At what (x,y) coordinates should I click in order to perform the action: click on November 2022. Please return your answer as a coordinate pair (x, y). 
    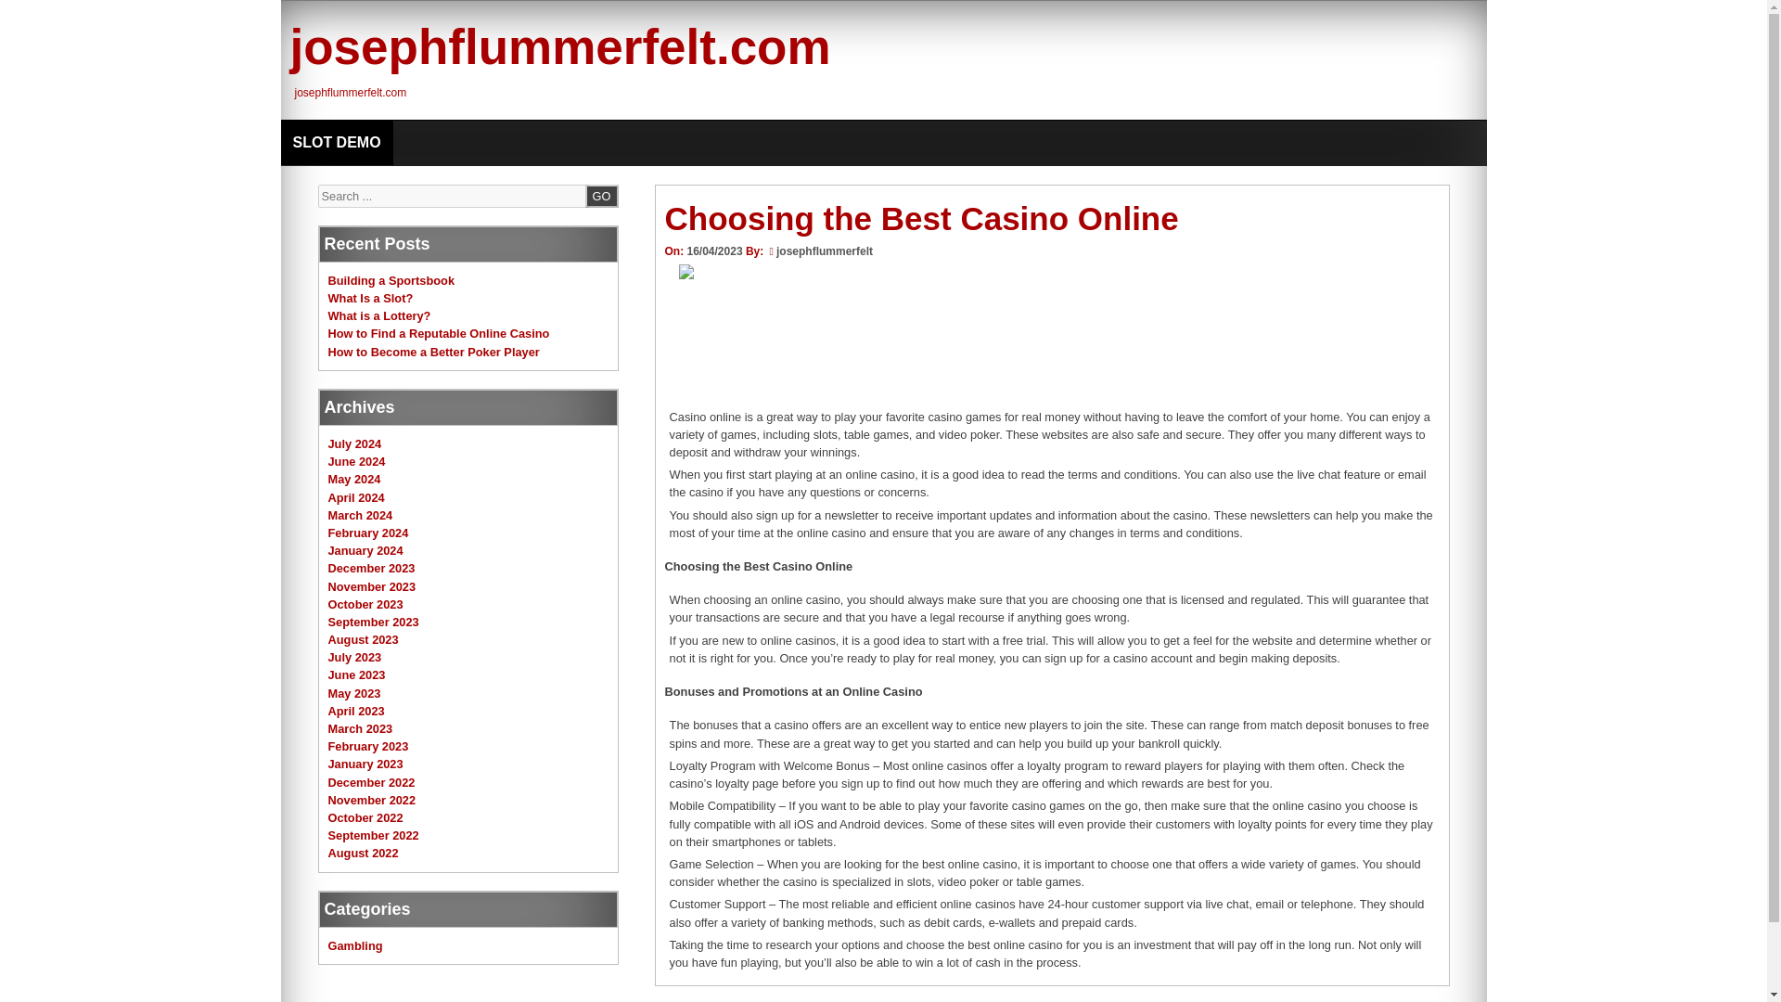
    Looking at the image, I should click on (372, 800).